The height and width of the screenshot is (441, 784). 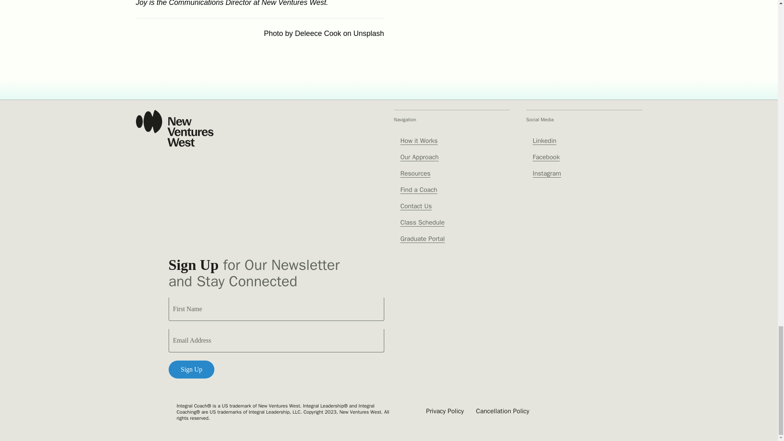 What do you see at coordinates (419, 140) in the screenshot?
I see `How it Works` at bounding box center [419, 140].